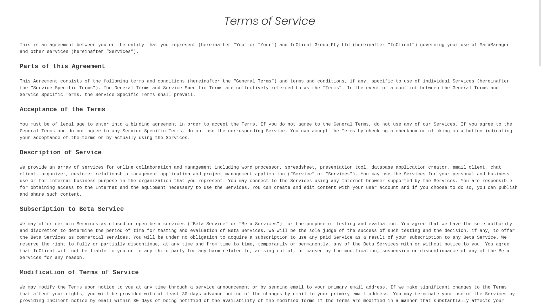 This screenshot has width=541, height=304. I want to click on Contact Us, so click(414, 13).